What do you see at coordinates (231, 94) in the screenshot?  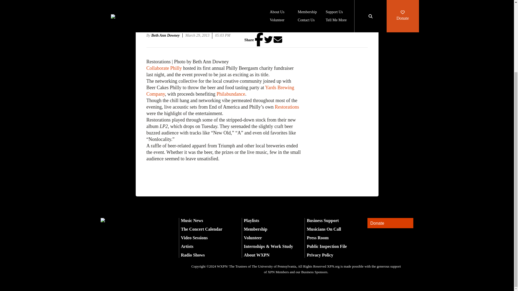 I see `Philabundance` at bounding box center [231, 94].